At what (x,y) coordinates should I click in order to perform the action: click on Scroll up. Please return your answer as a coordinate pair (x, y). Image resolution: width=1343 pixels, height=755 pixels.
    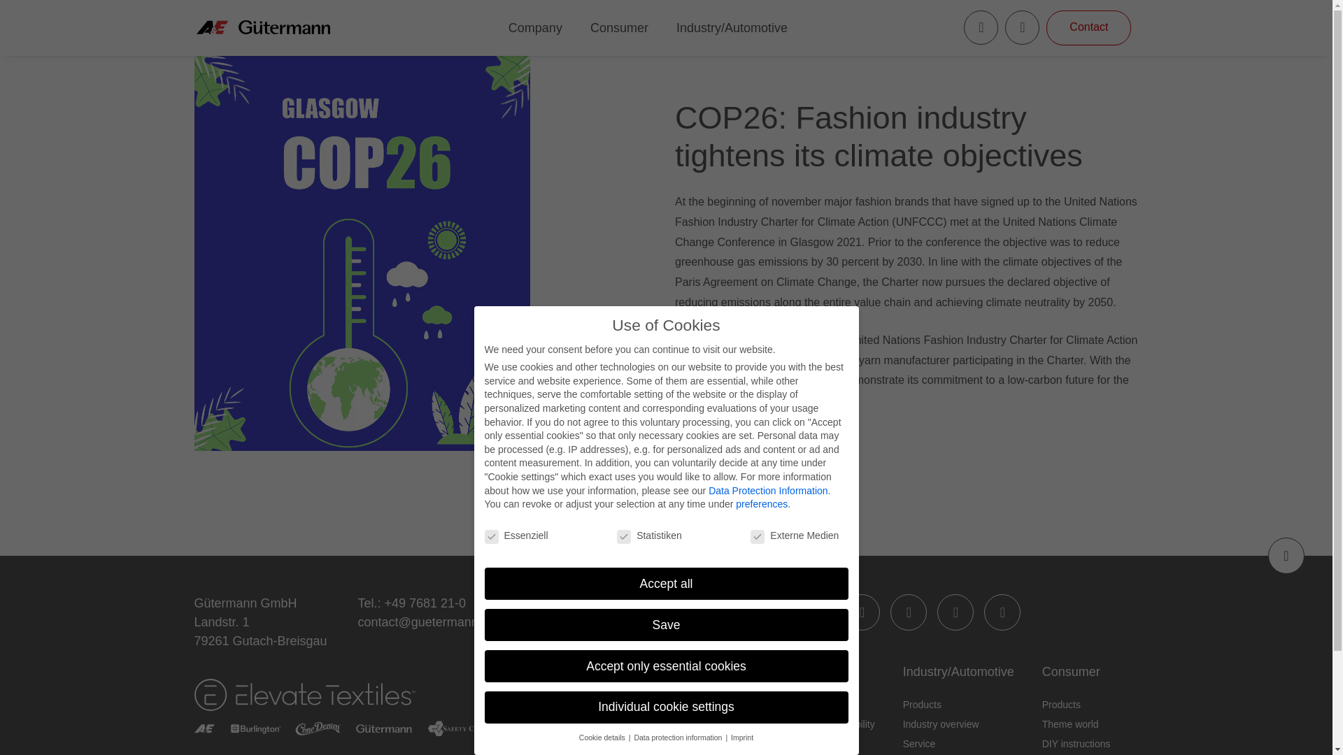
    Looking at the image, I should click on (1286, 555).